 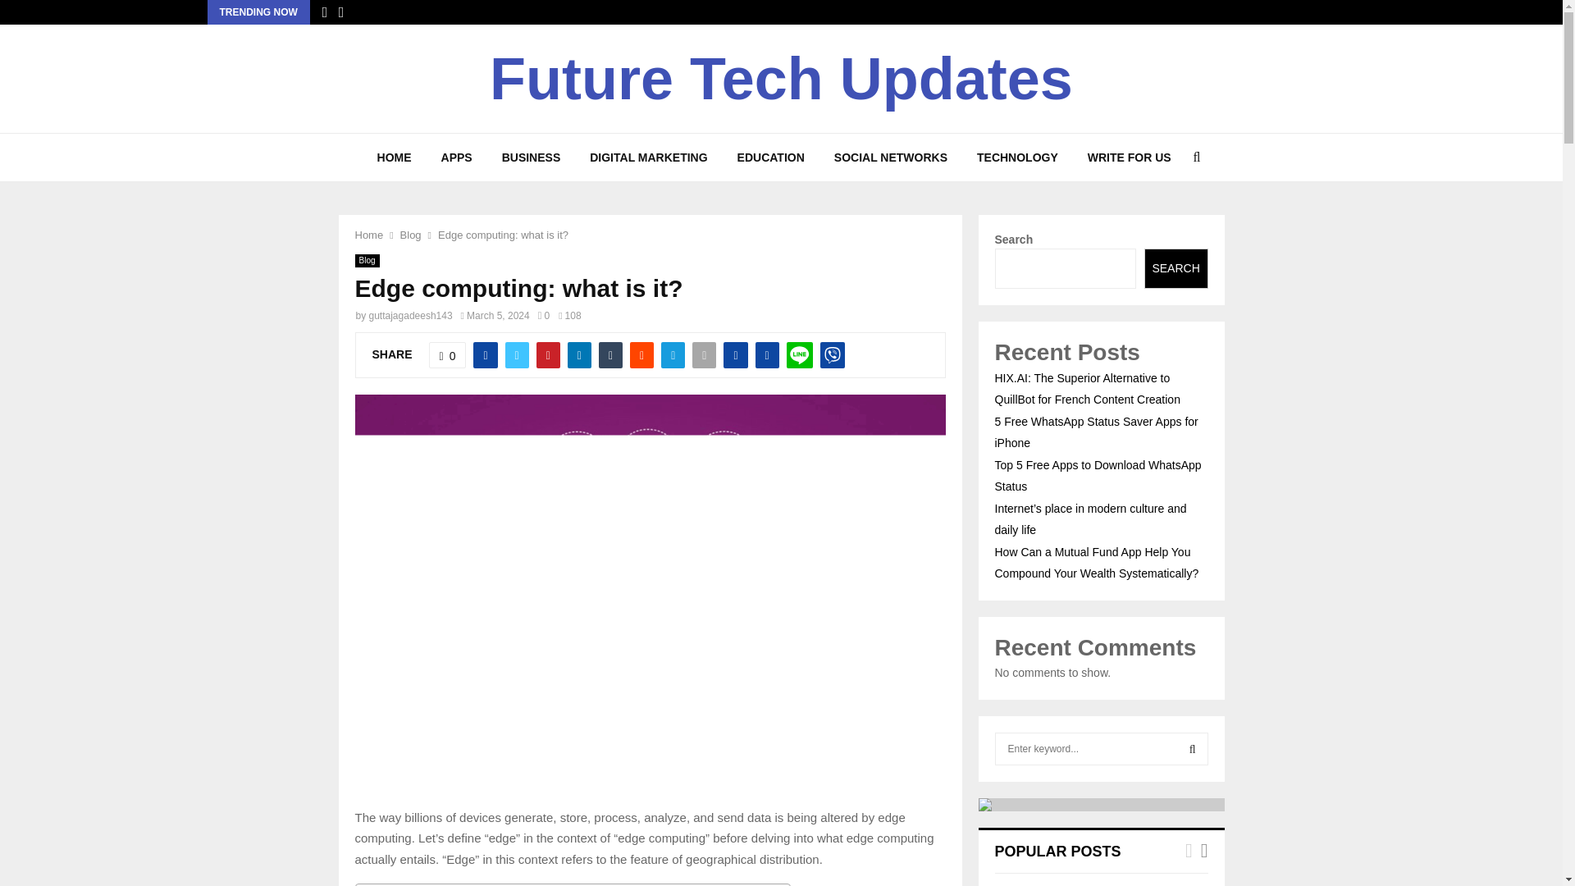 I want to click on Edge computing: what is it?, so click(x=503, y=235).